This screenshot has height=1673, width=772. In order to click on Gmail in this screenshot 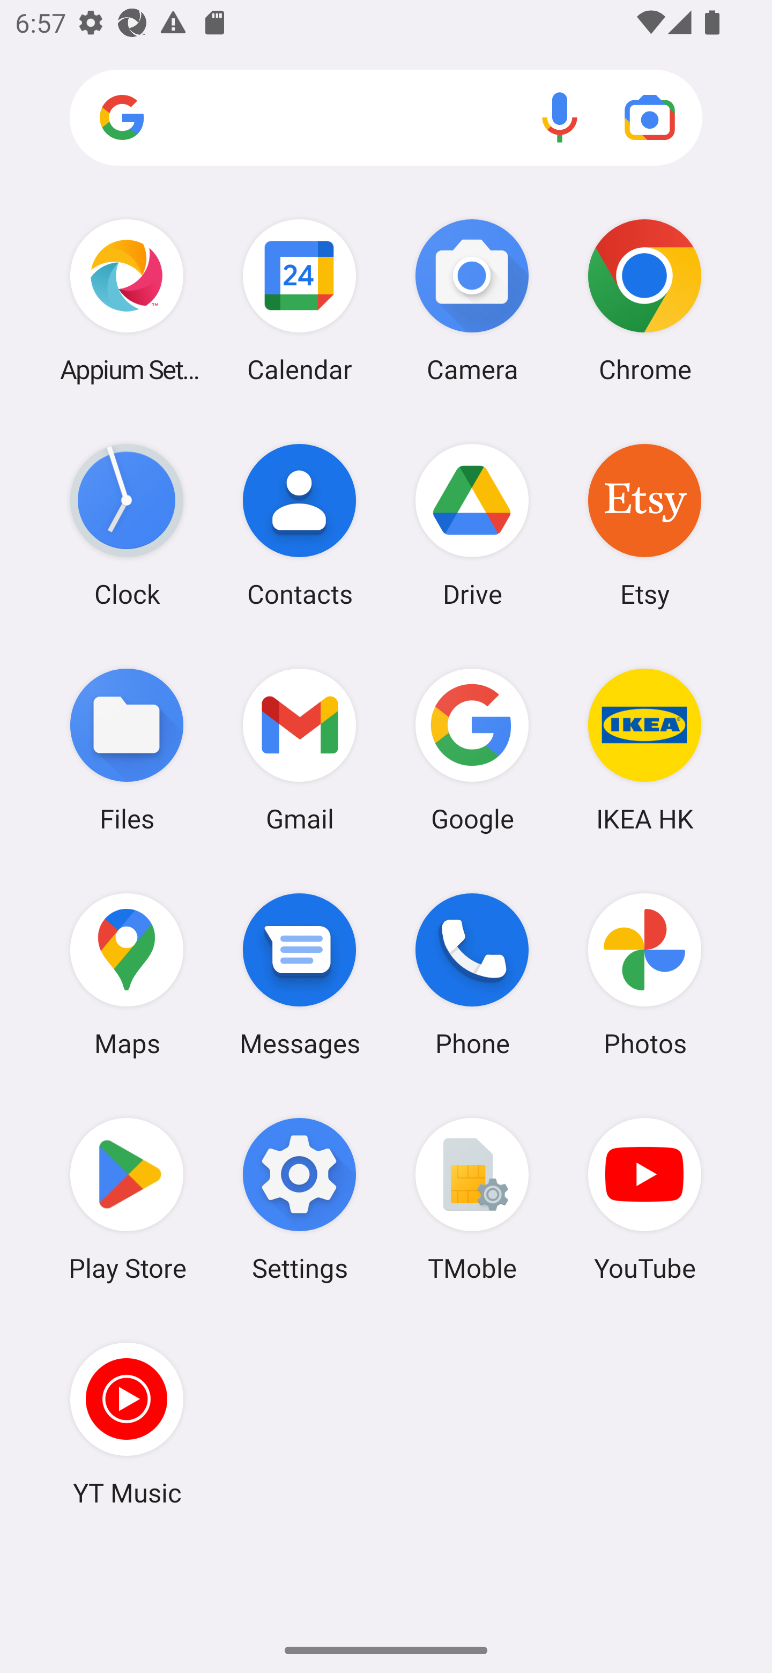, I will do `click(299, 749)`.